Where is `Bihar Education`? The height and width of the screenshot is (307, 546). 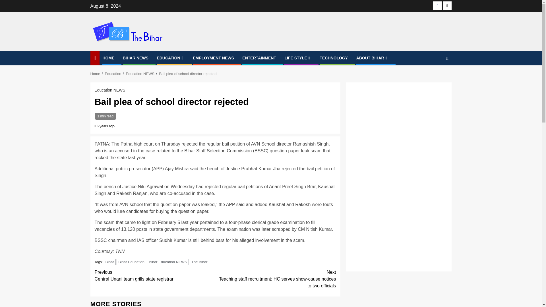
Bihar Education is located at coordinates (131, 262).